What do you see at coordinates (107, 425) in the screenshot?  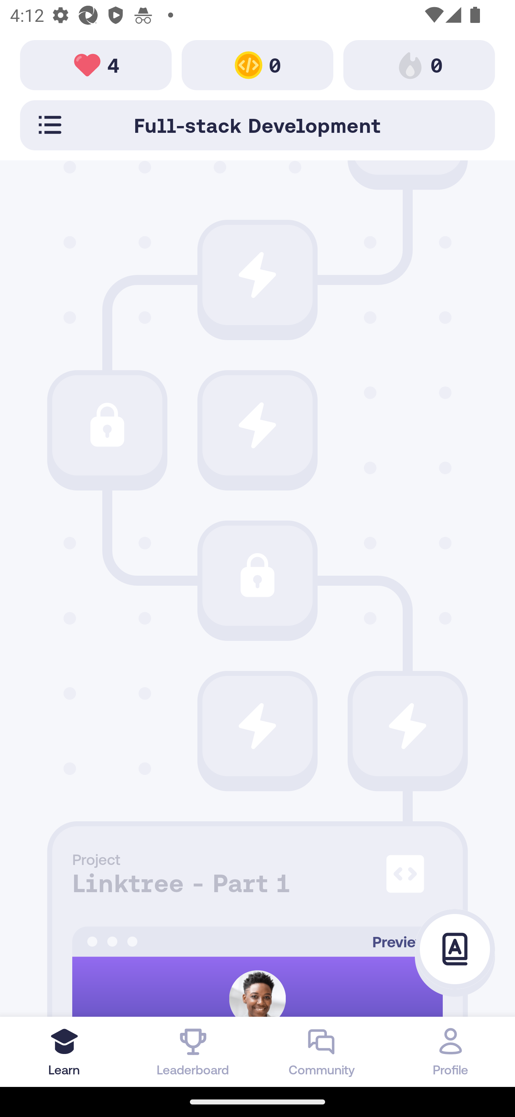 I see `Path Icon` at bounding box center [107, 425].